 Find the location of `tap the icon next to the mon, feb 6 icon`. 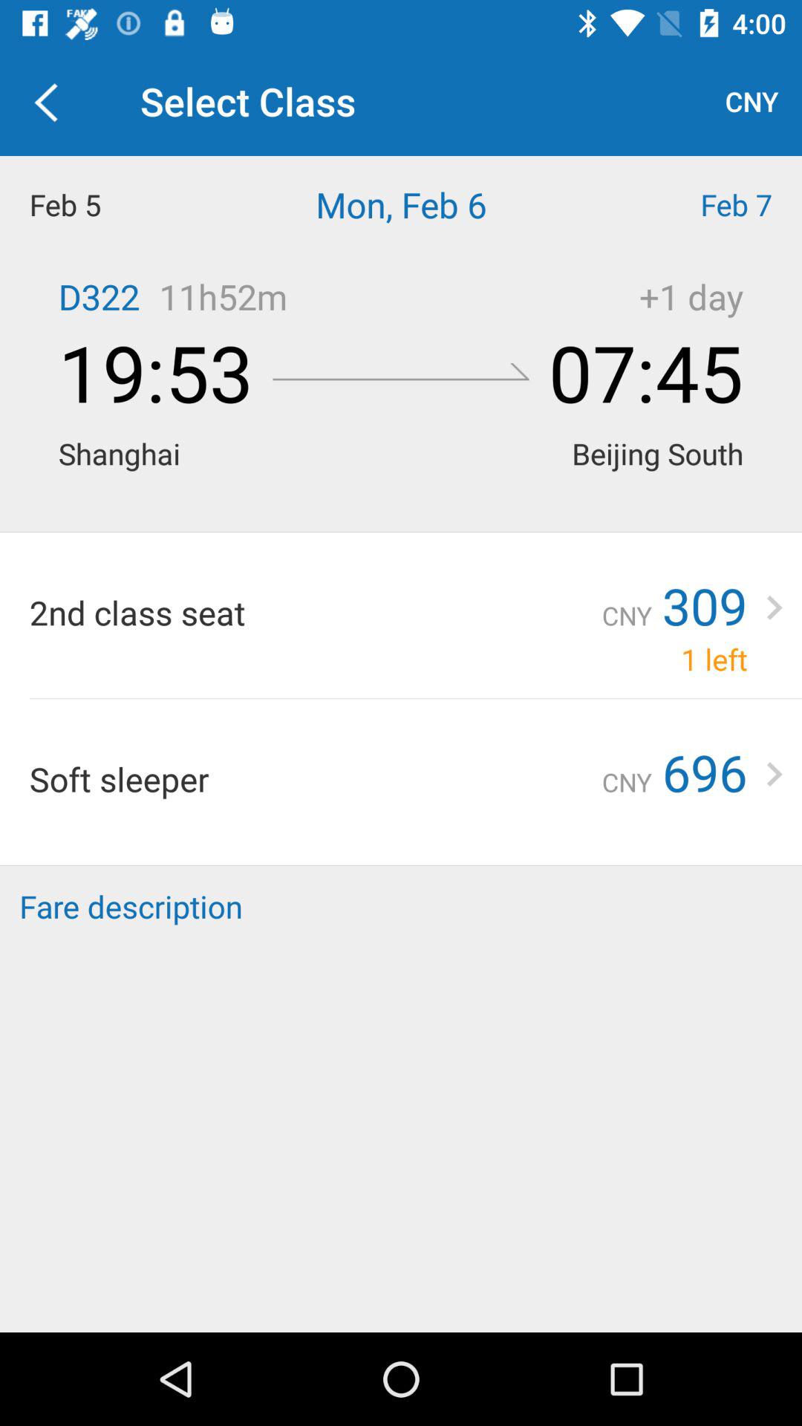

tap the icon next to the mon, feb 6 icon is located at coordinates (702, 205).